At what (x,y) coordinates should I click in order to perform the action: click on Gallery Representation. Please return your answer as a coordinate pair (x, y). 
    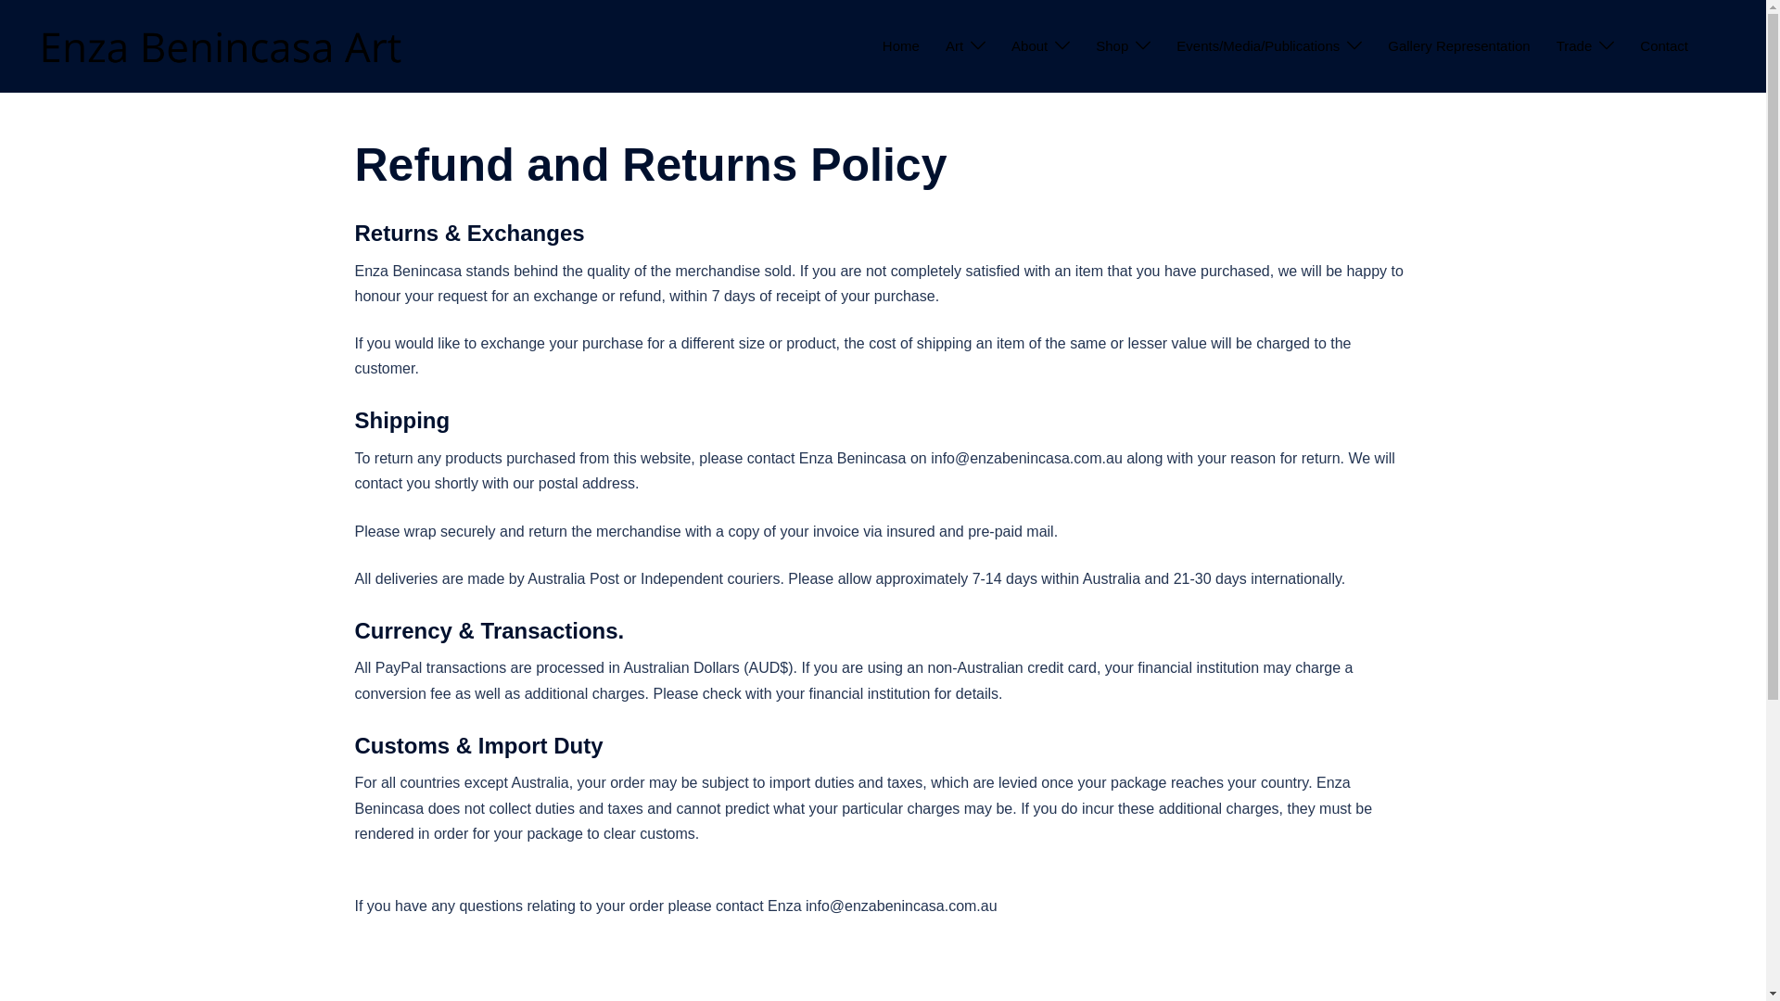
    Looking at the image, I should click on (1458, 45).